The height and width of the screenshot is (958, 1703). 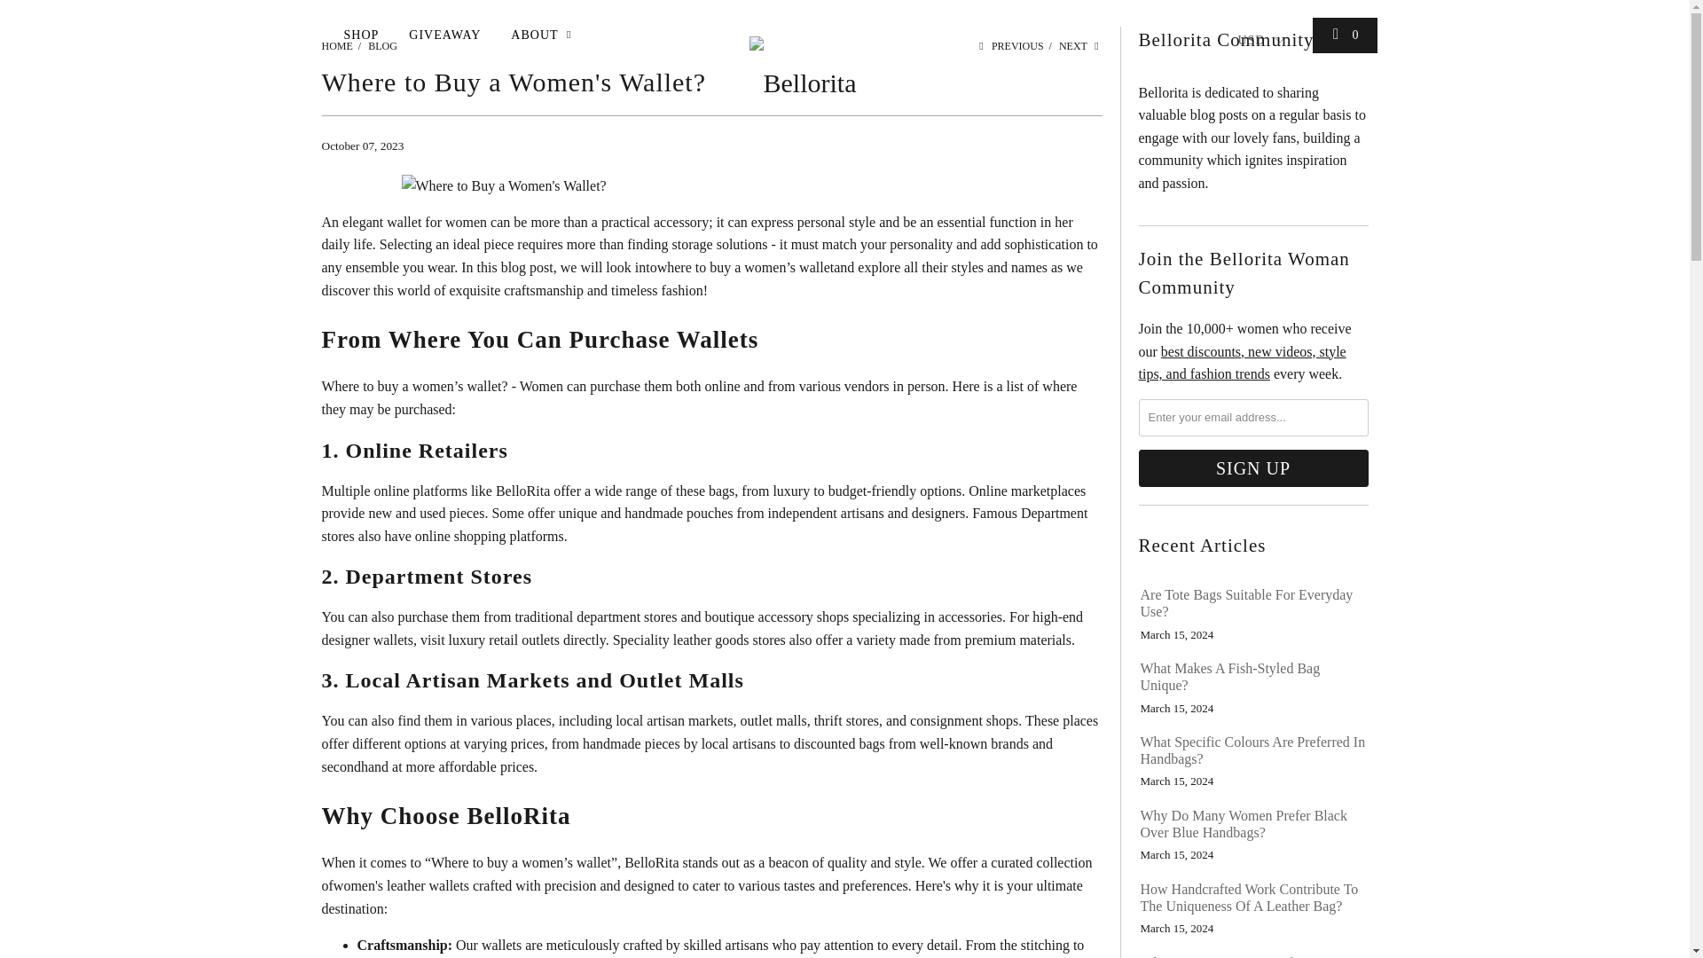 I want to click on Blog, so click(x=381, y=46).